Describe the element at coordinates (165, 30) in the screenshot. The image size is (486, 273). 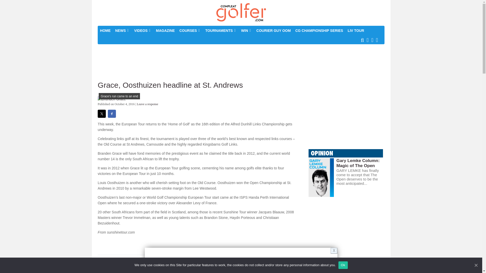
I see `MAGAZINE` at that location.